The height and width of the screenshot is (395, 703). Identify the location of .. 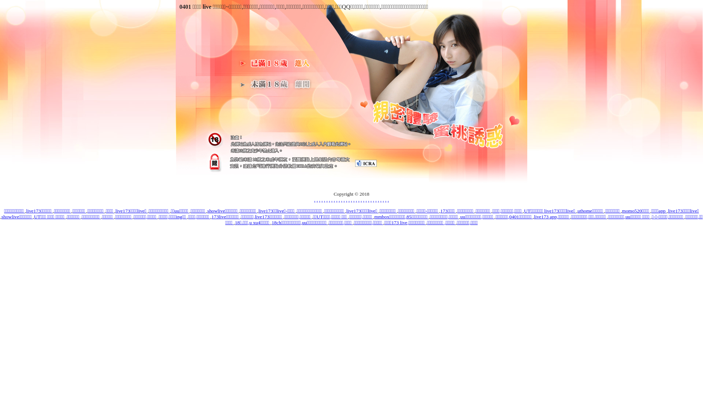
(386, 200).